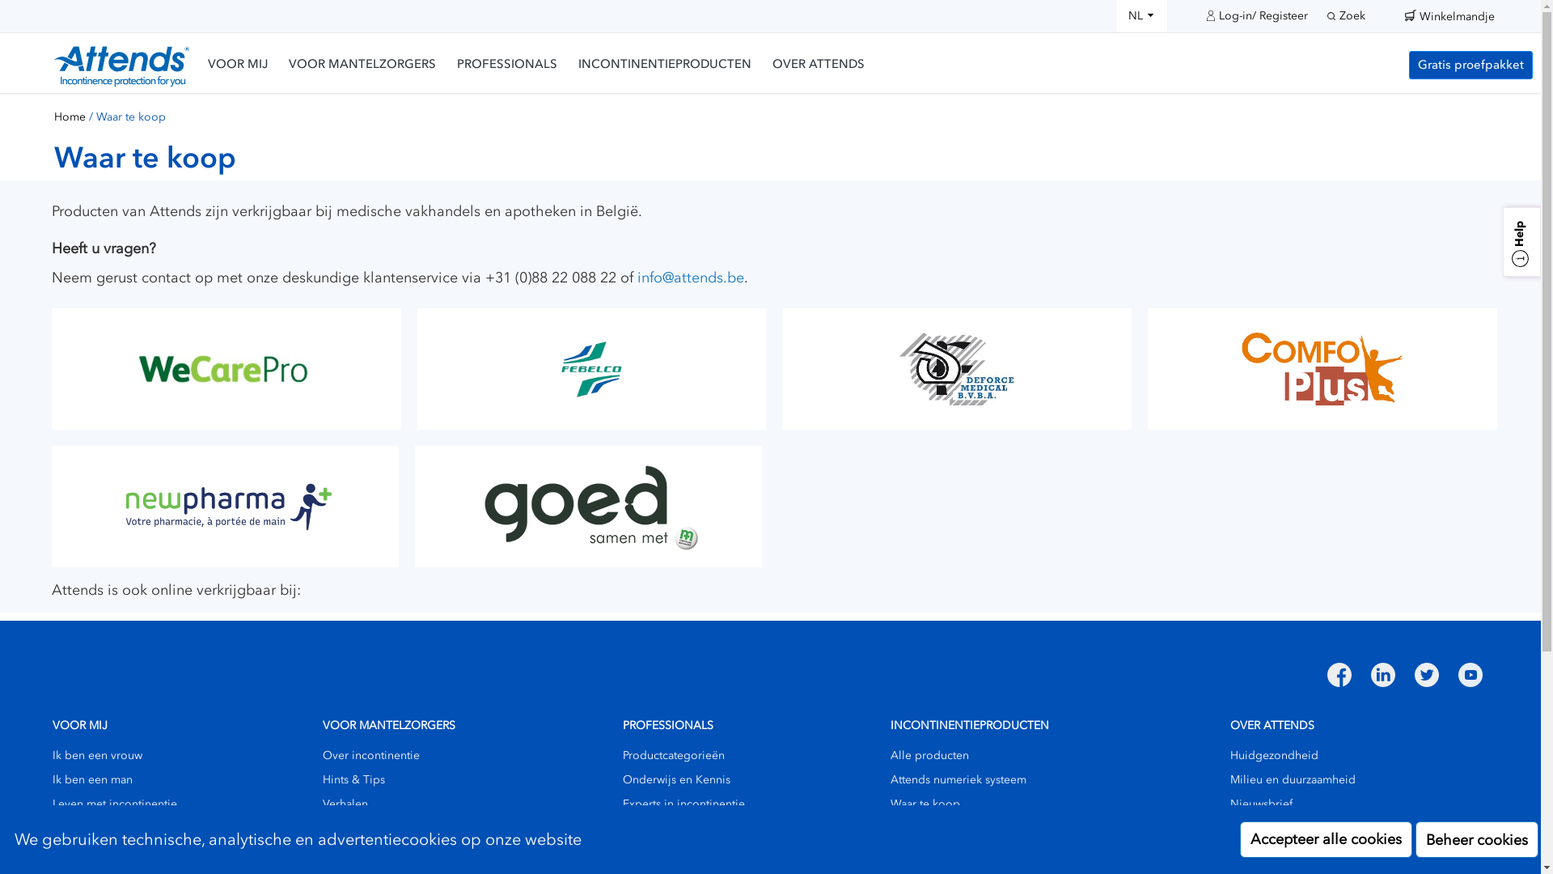 This screenshot has width=1553, height=874. I want to click on Home, so click(70, 117).